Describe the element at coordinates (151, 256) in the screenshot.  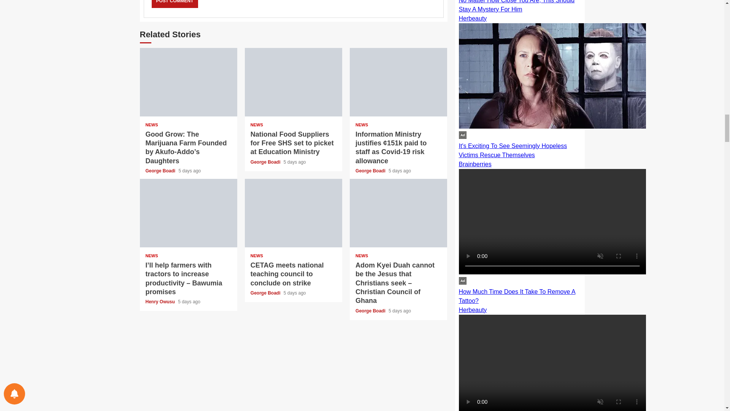
I see `NEWS` at that location.